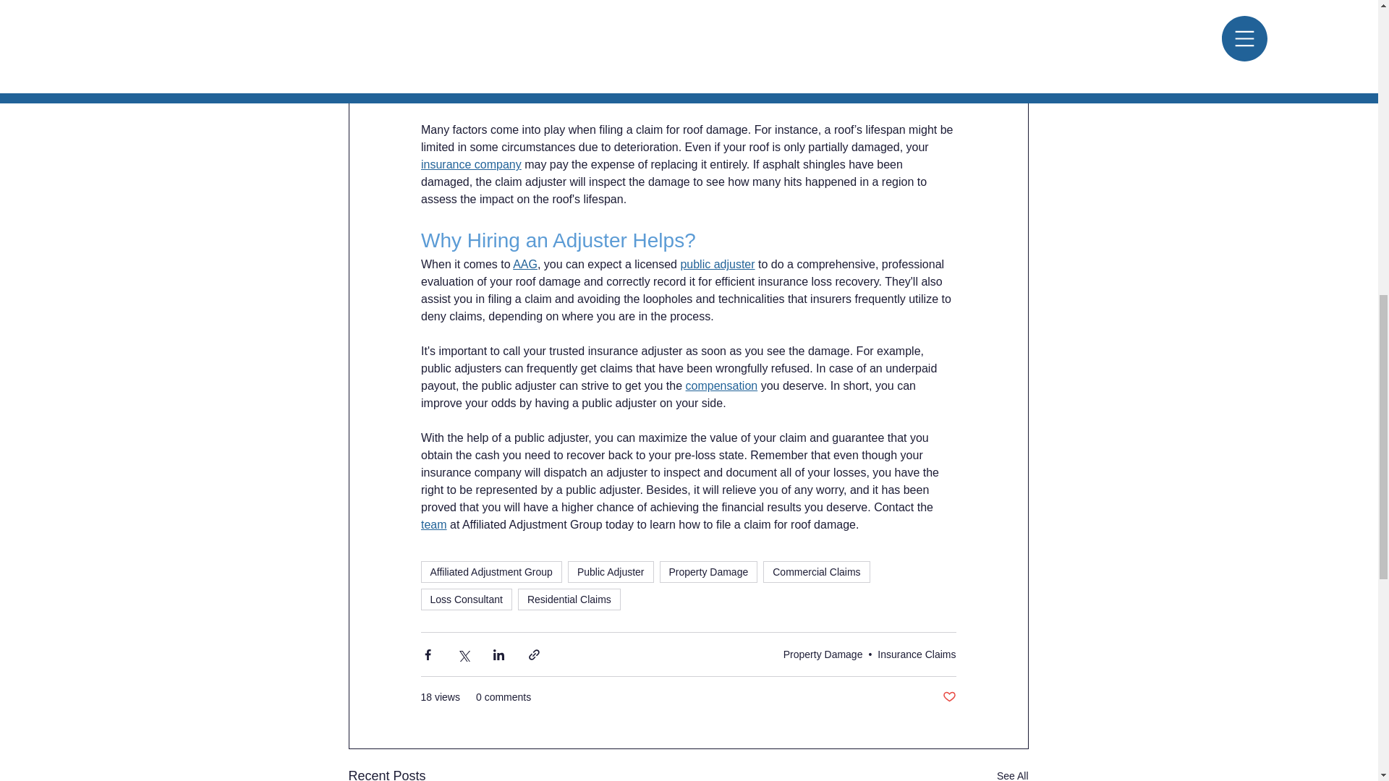 This screenshot has width=1389, height=781. What do you see at coordinates (709, 571) in the screenshot?
I see `Property Damage` at bounding box center [709, 571].